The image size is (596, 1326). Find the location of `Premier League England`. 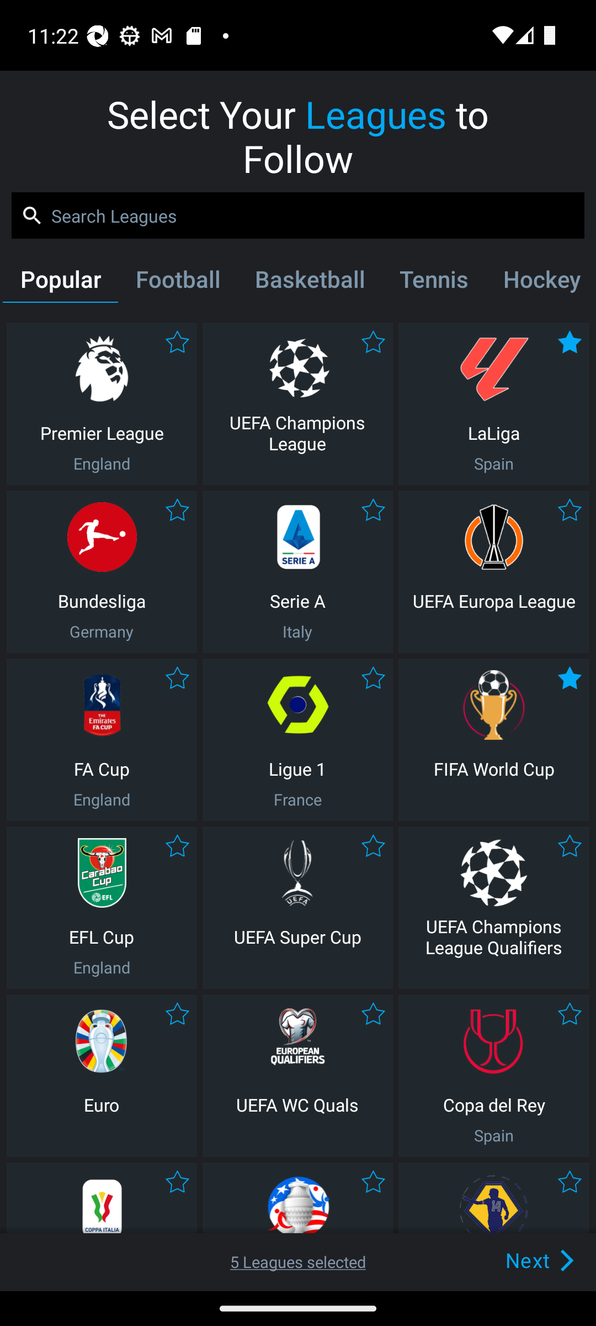

Premier League England is located at coordinates (102, 403).